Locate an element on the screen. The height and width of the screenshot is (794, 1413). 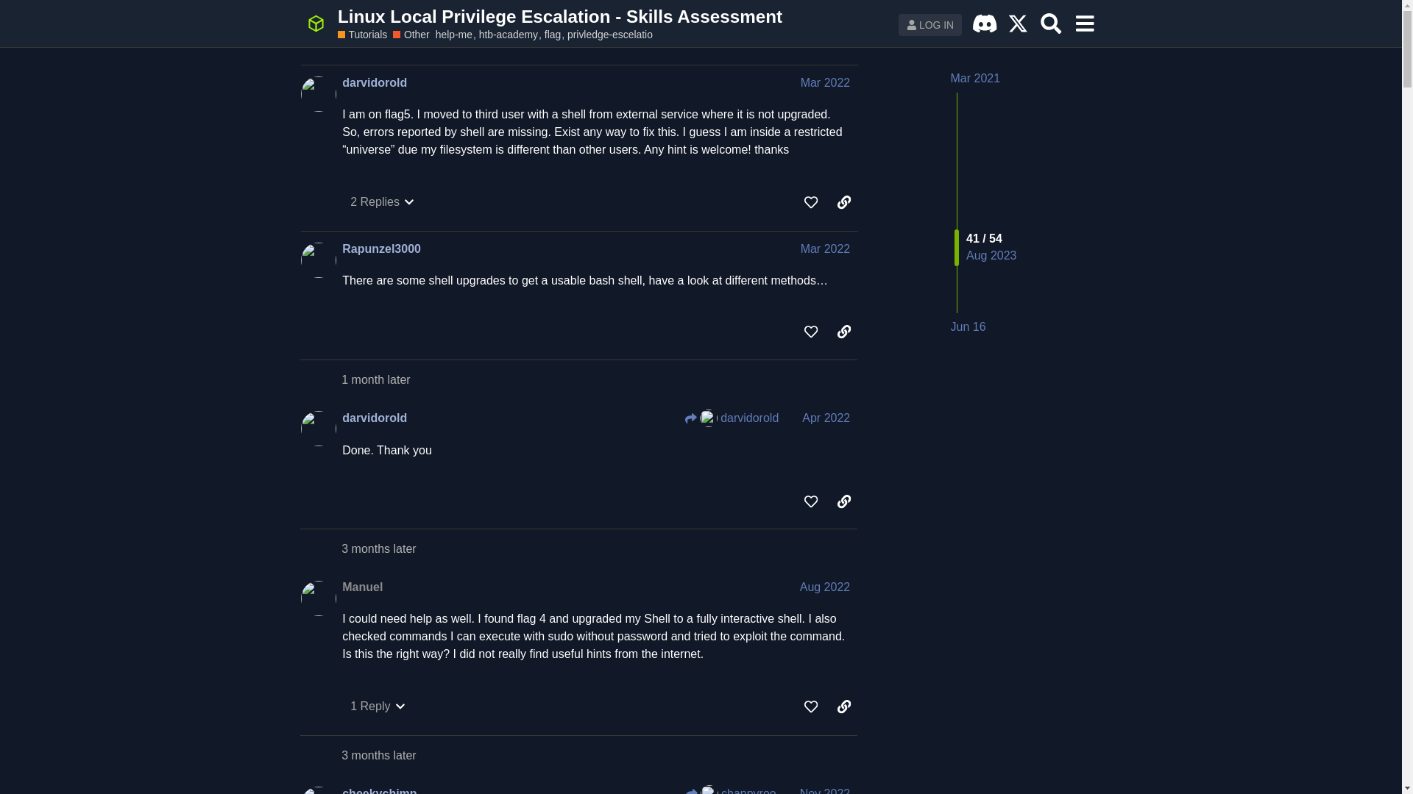
LOG IN is located at coordinates (930, 25).